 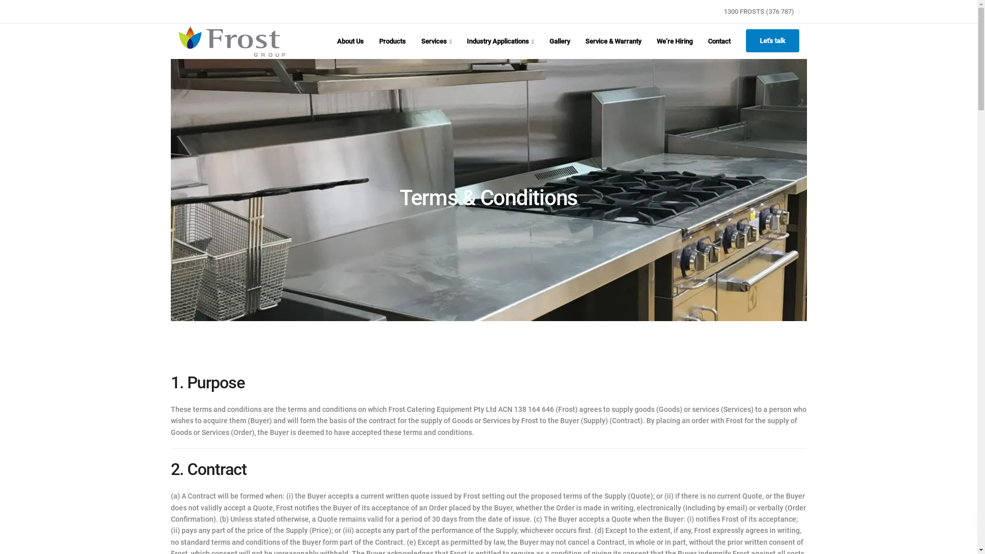 I want to click on admin.sa@frostcatering.com.au, so click(x=580, y=406).